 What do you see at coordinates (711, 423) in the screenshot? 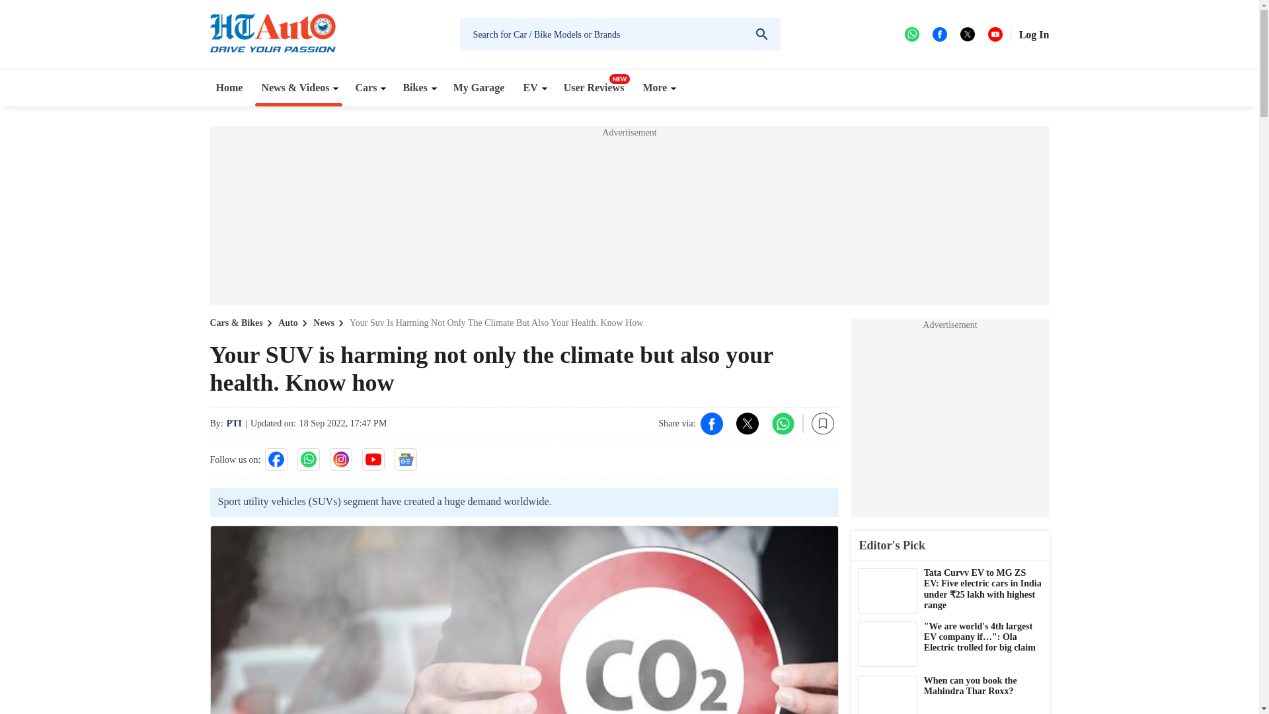
I see `Facebook Share` at bounding box center [711, 423].